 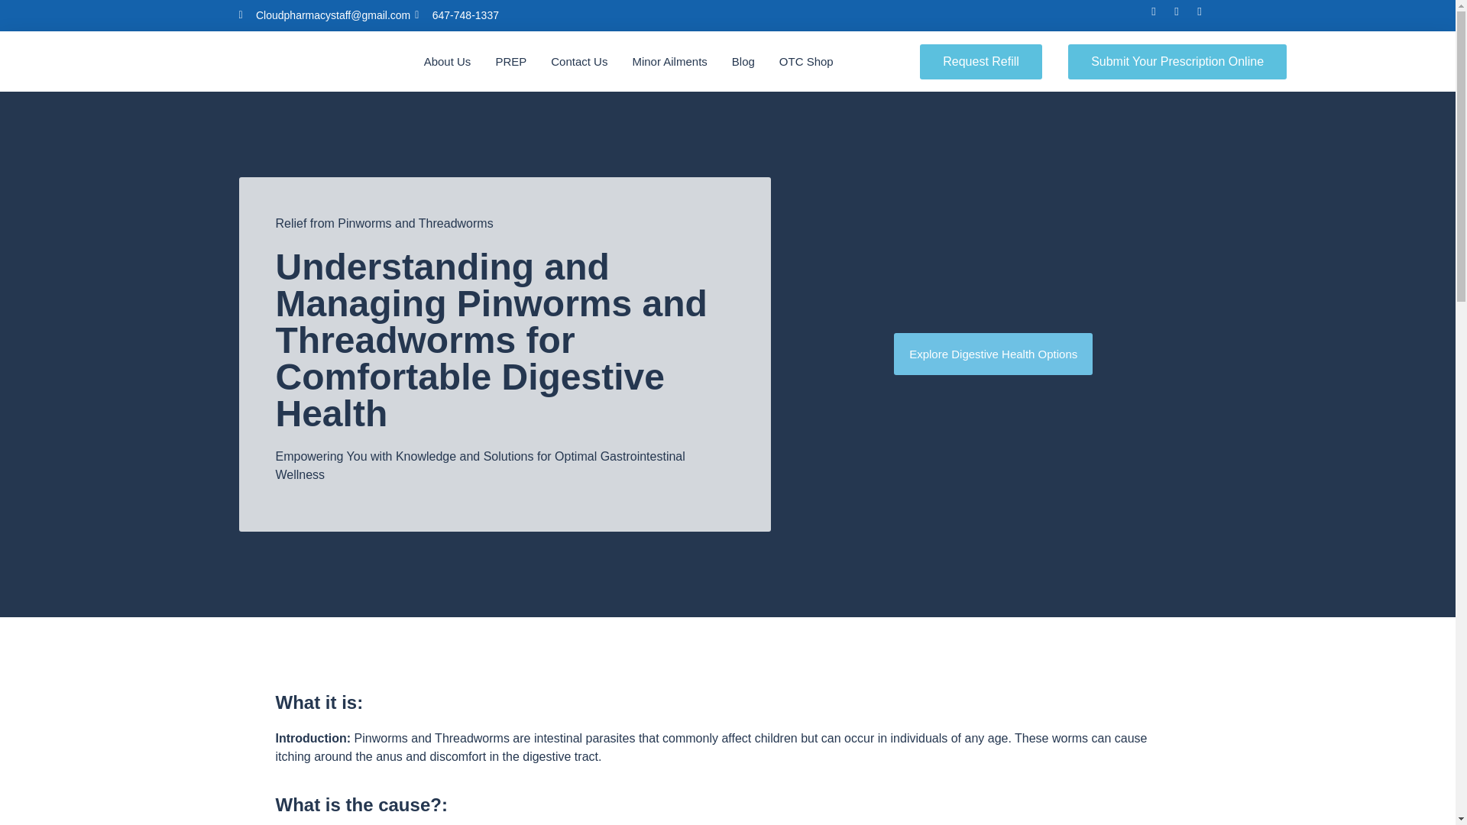 What do you see at coordinates (579, 61) in the screenshot?
I see `Contact Us` at bounding box center [579, 61].